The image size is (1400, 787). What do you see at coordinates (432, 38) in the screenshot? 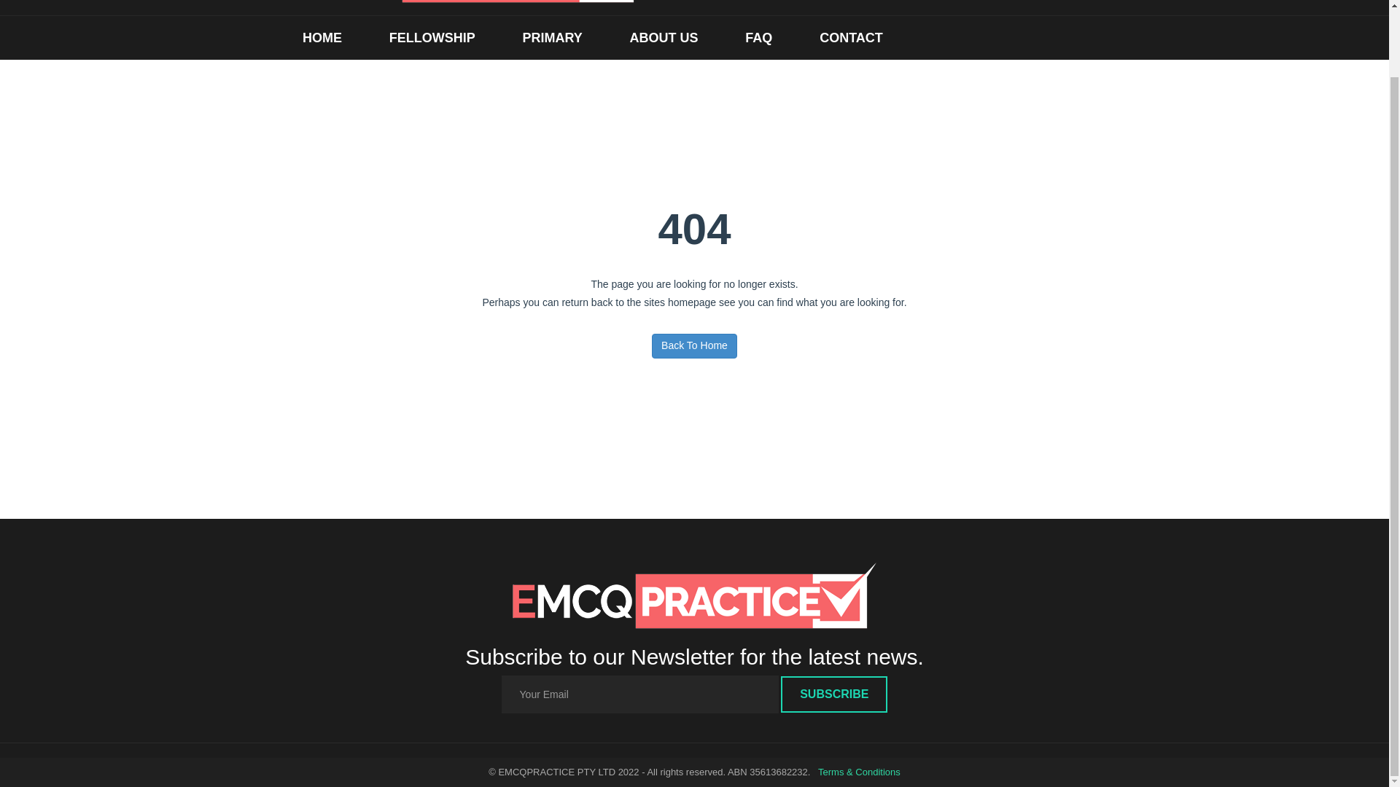
I see `FELLOWSHIP` at bounding box center [432, 38].